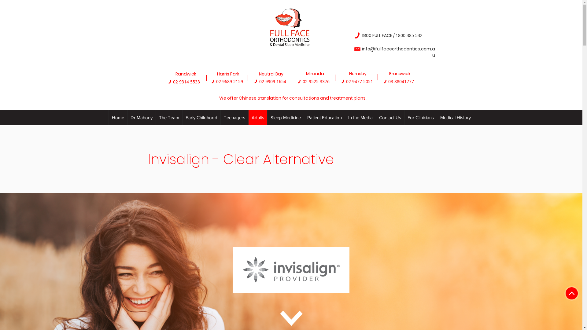 The width and height of the screenshot is (587, 330). What do you see at coordinates (258, 117) in the screenshot?
I see `Adults` at bounding box center [258, 117].